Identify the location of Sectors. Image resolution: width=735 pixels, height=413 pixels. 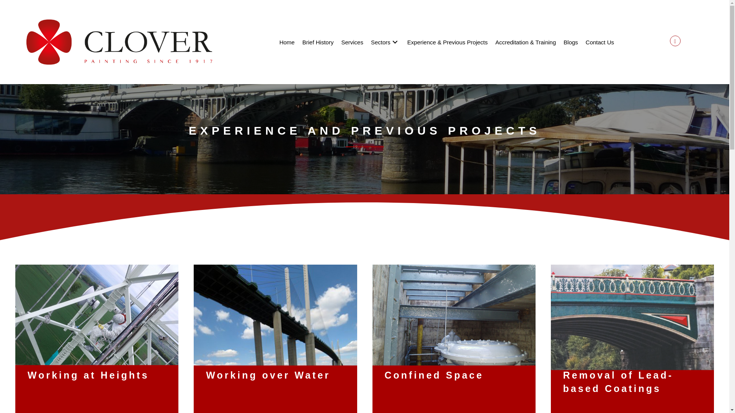
(385, 42).